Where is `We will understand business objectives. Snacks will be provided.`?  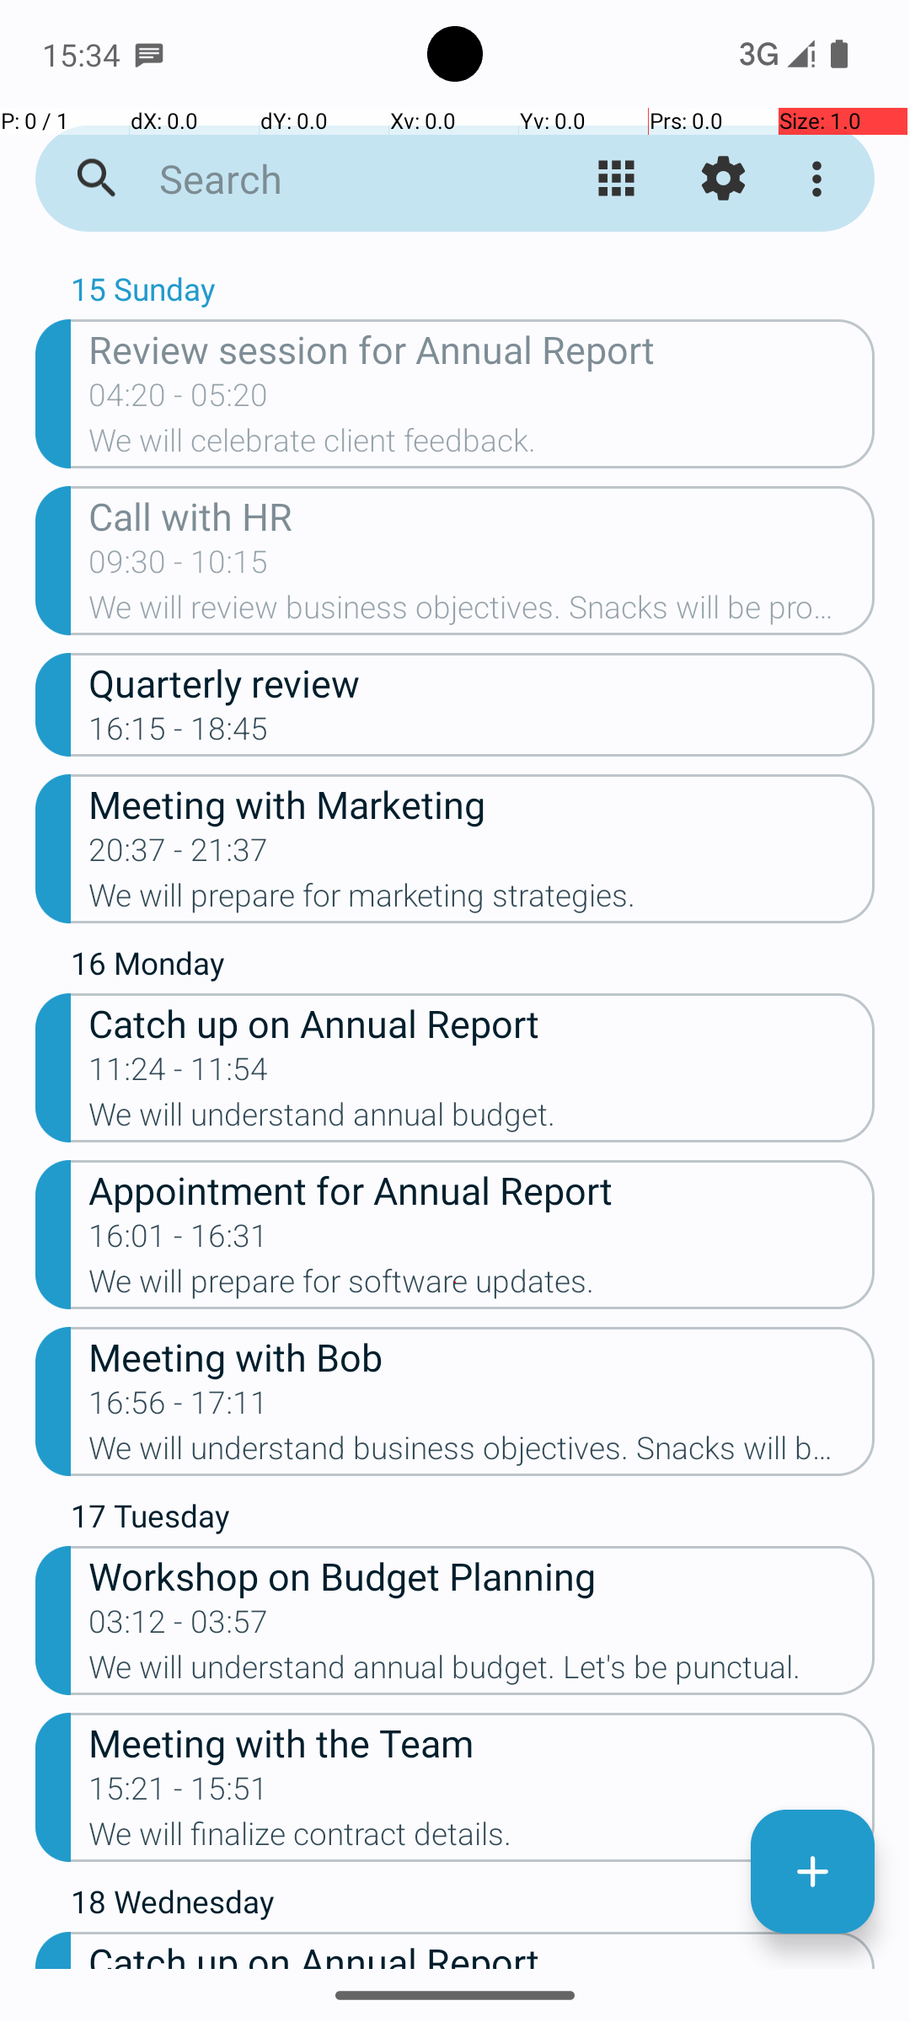 We will understand business objectives. Snacks will be provided. is located at coordinates (482, 1453).